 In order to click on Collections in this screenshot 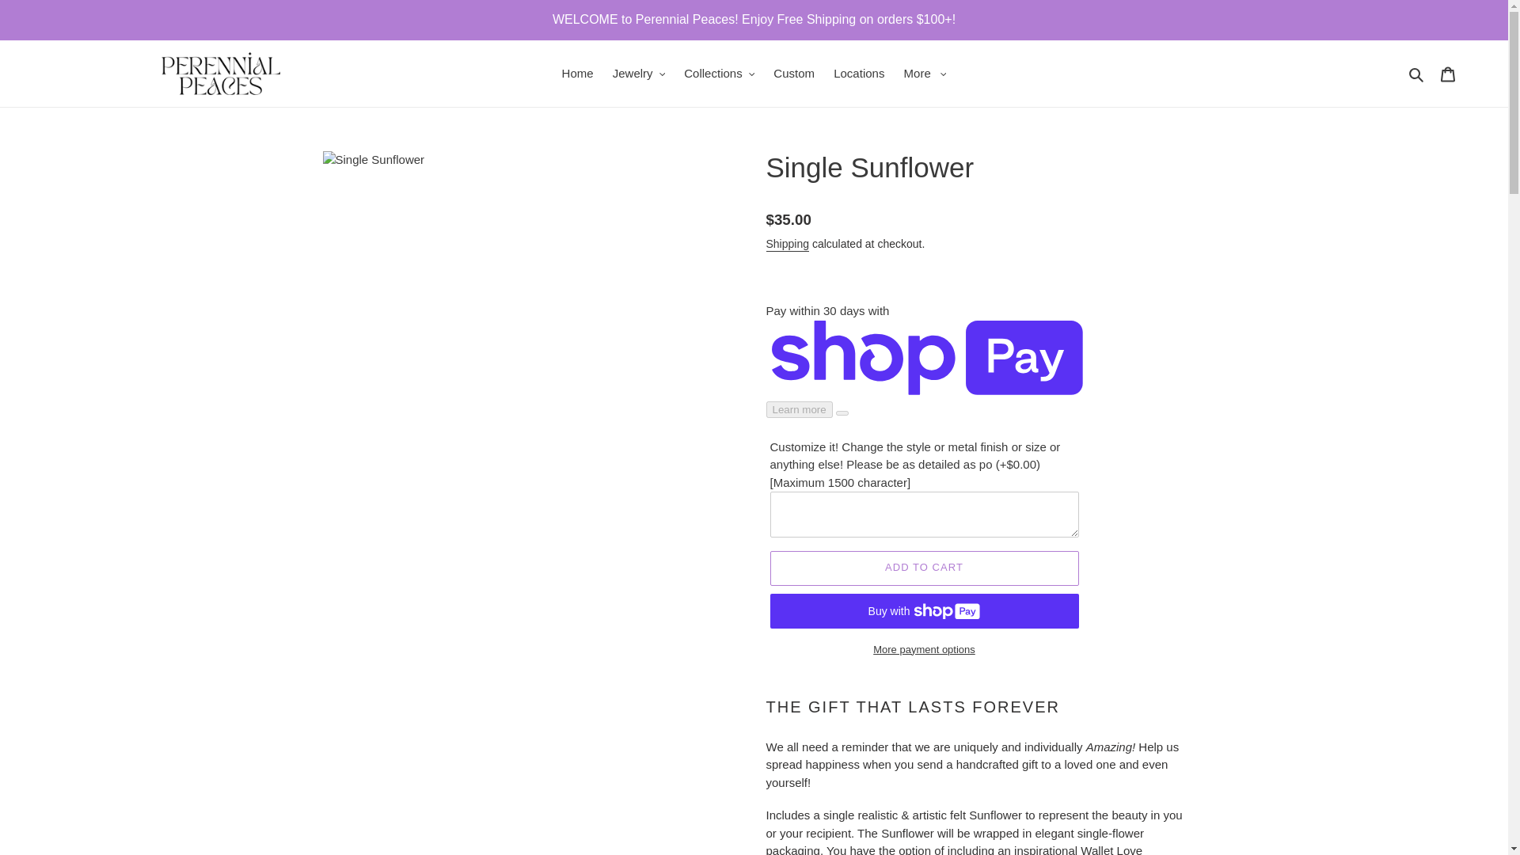, I will do `click(719, 74)`.